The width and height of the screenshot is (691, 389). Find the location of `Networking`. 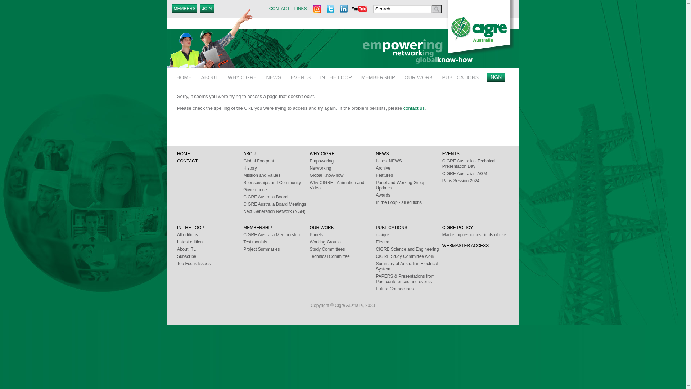

Networking is located at coordinates (343, 169).